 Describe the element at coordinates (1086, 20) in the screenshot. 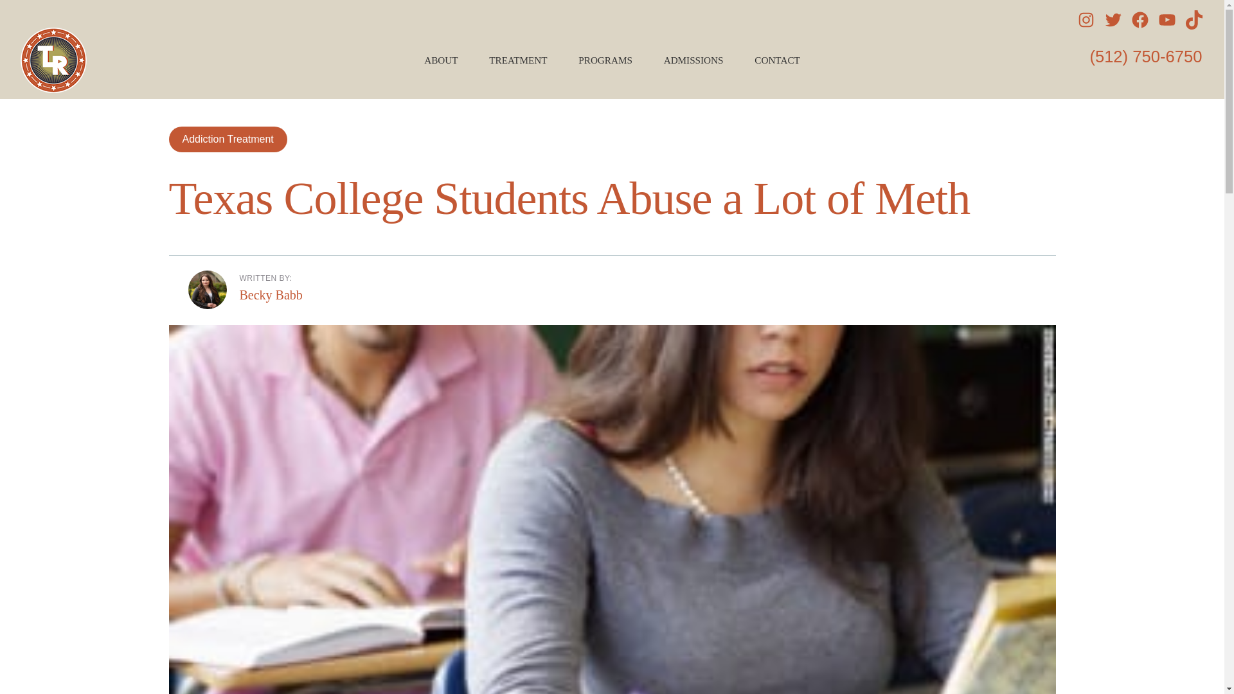

I see `Instagram` at that location.